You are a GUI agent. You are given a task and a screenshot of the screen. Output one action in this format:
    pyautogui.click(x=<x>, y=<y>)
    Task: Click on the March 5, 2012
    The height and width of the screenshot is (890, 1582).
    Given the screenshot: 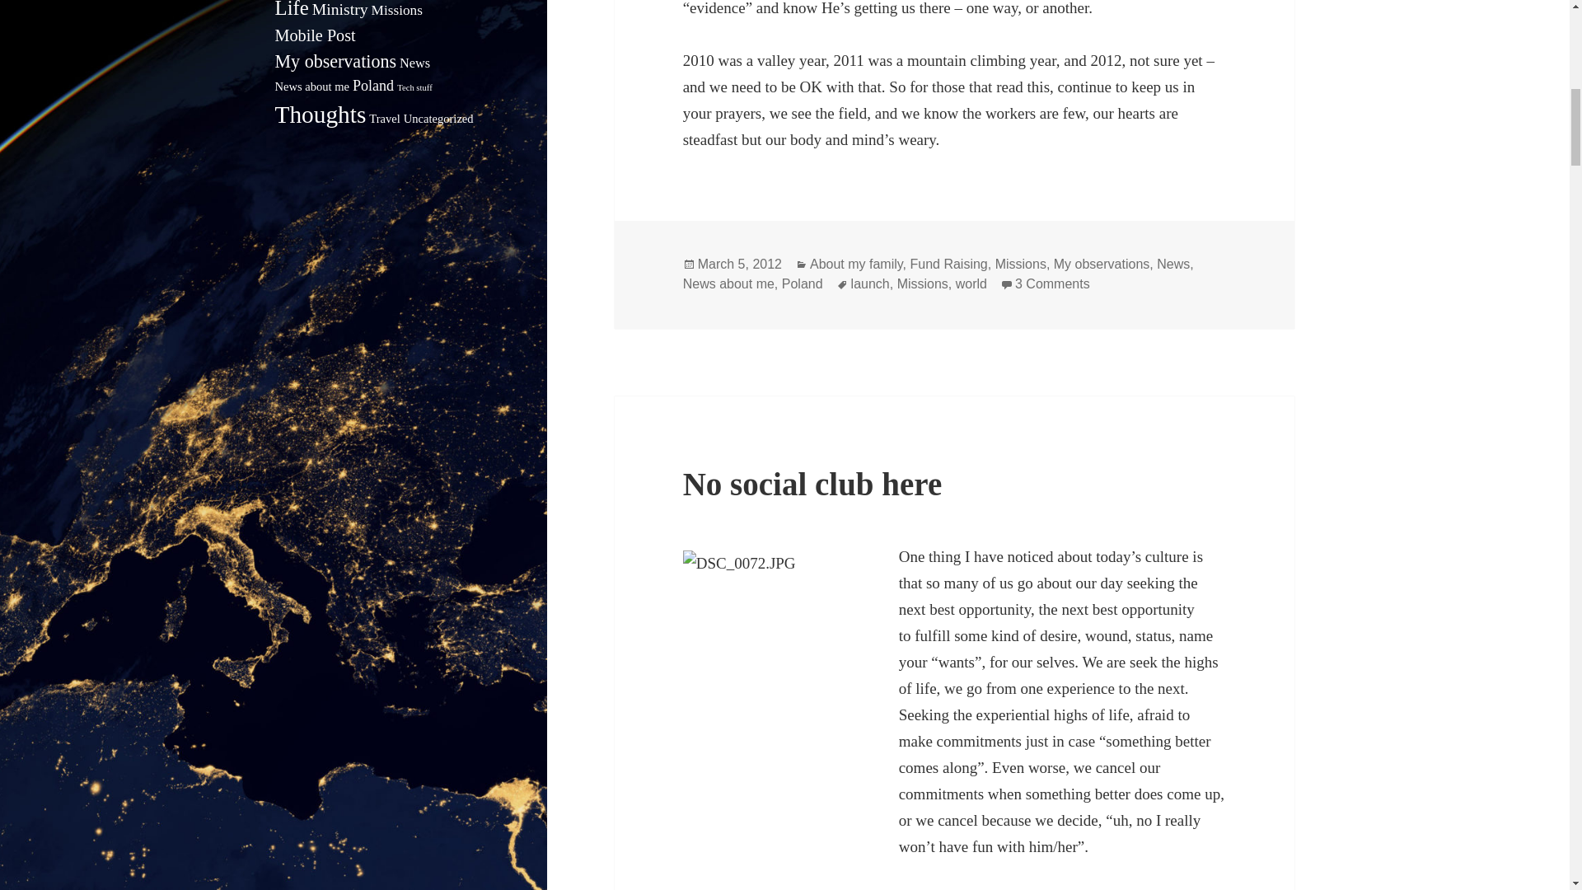 What is the action you would take?
    pyautogui.click(x=739, y=265)
    